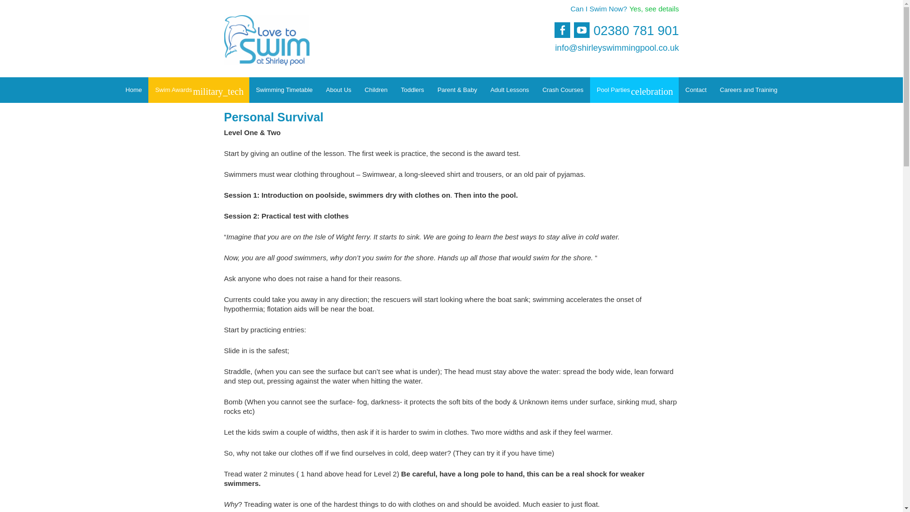 The image size is (910, 512). Describe the element at coordinates (134, 90) in the screenshot. I see `Home` at that location.